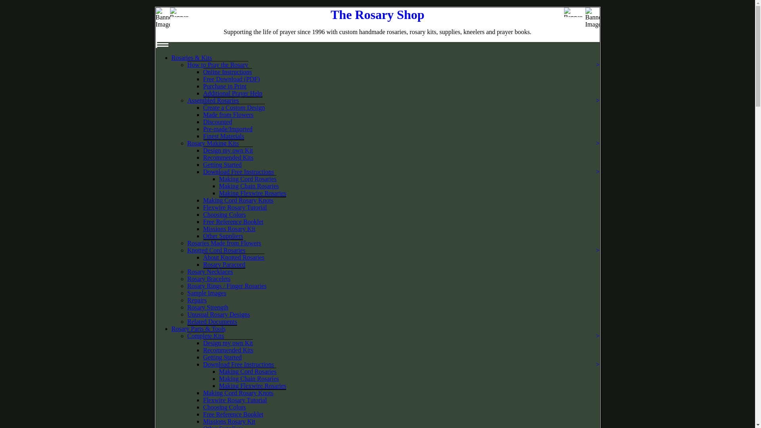 Image resolution: width=761 pixels, height=428 pixels. Describe the element at coordinates (197, 300) in the screenshot. I see `Repairs` at that location.